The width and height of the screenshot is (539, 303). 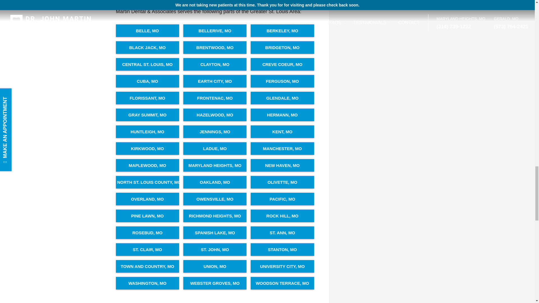 What do you see at coordinates (147, 31) in the screenshot?
I see `BELLE, MO` at bounding box center [147, 31].